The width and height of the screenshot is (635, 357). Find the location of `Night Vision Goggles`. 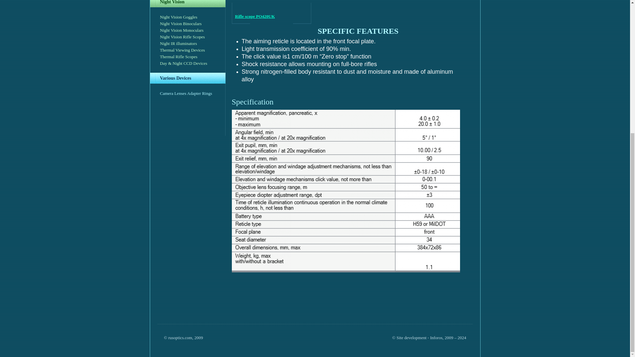

Night Vision Goggles is located at coordinates (179, 17).